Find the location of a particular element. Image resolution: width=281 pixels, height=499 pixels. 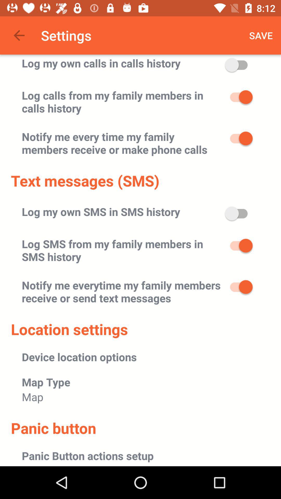

open icon next to log my own item is located at coordinates (261, 35).